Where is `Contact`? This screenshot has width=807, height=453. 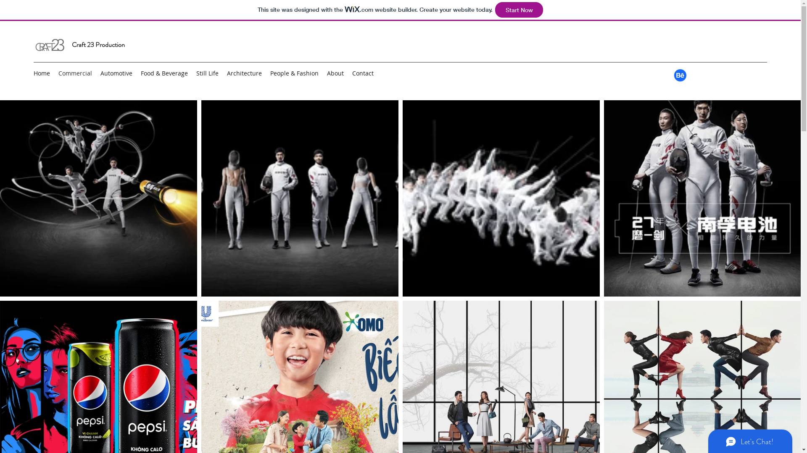 Contact is located at coordinates (363, 73).